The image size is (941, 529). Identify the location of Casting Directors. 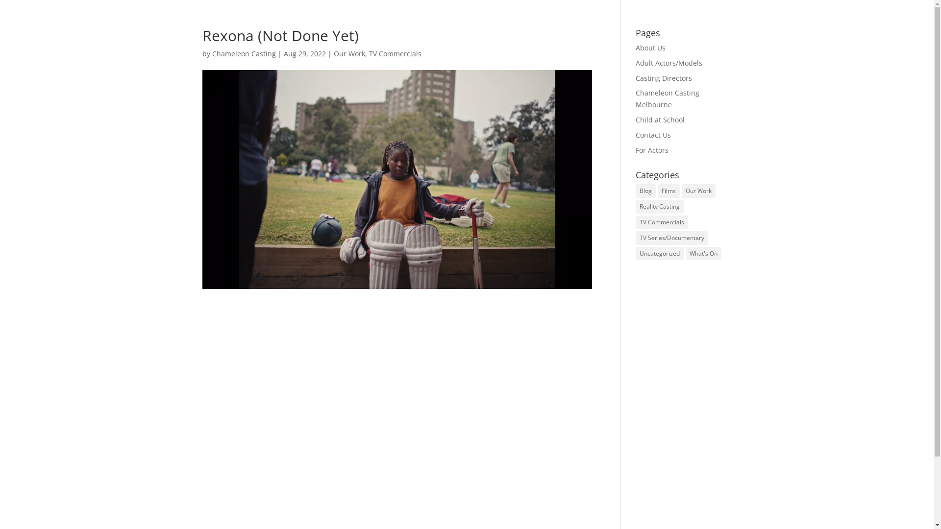
(664, 78).